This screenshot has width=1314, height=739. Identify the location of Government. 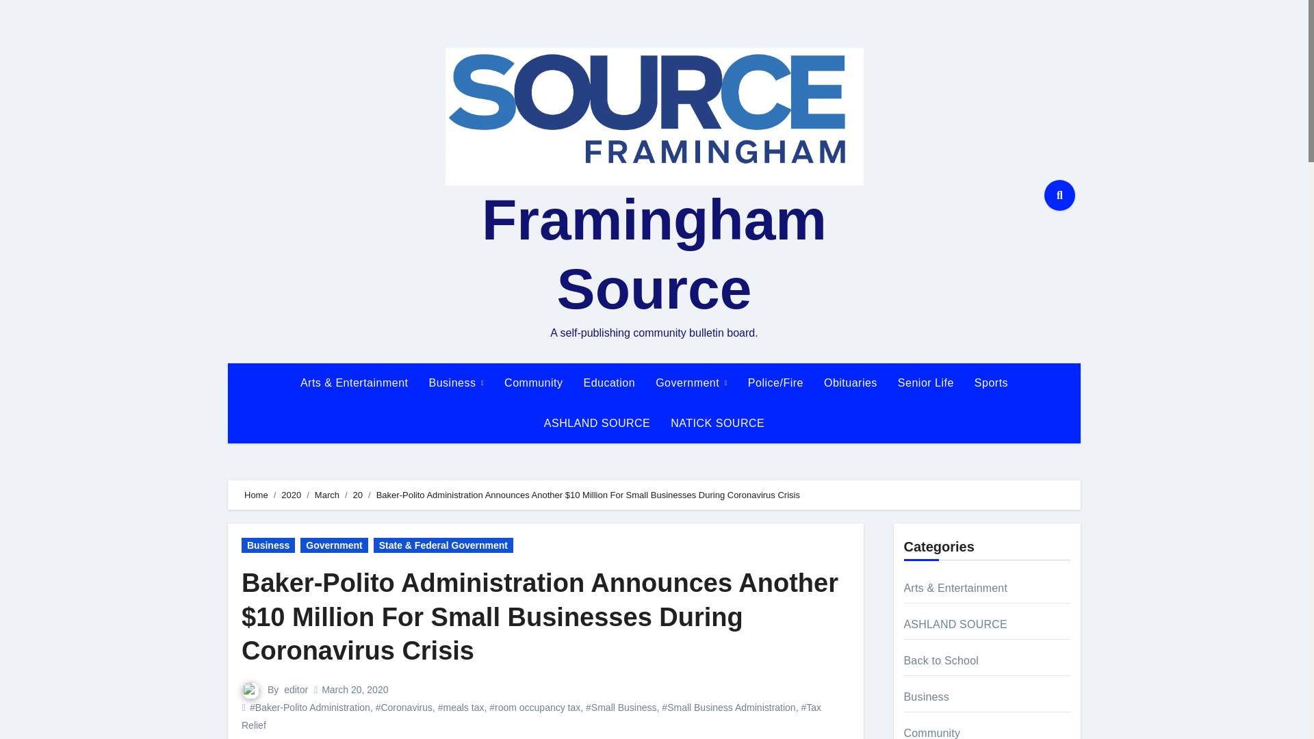
(691, 383).